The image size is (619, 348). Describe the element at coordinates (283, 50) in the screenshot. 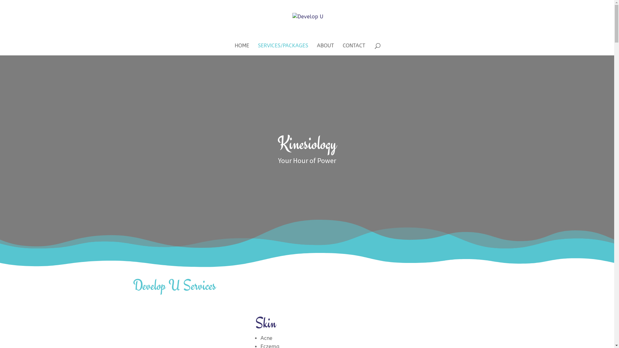

I see `SERVICES/PACKAGES` at that location.